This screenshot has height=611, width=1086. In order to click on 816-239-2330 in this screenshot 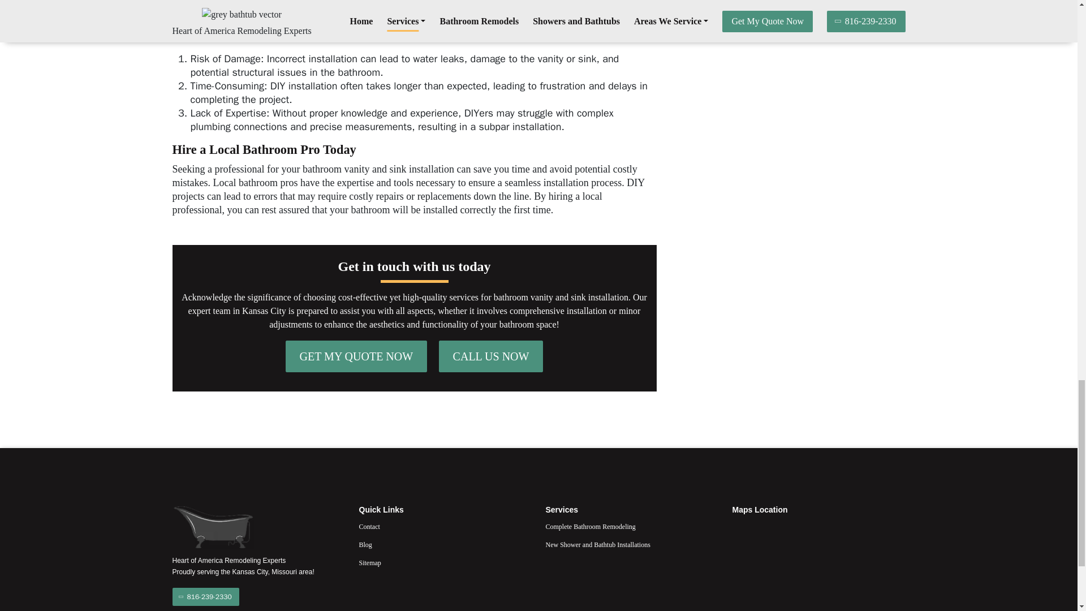, I will do `click(205, 596)`.